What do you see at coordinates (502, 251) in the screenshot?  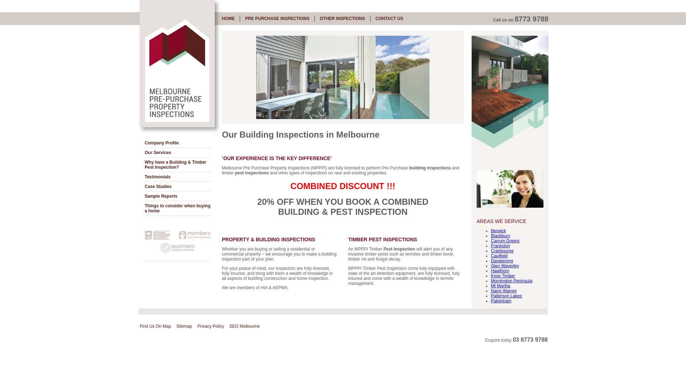 I see `Cranbourne` at bounding box center [502, 251].